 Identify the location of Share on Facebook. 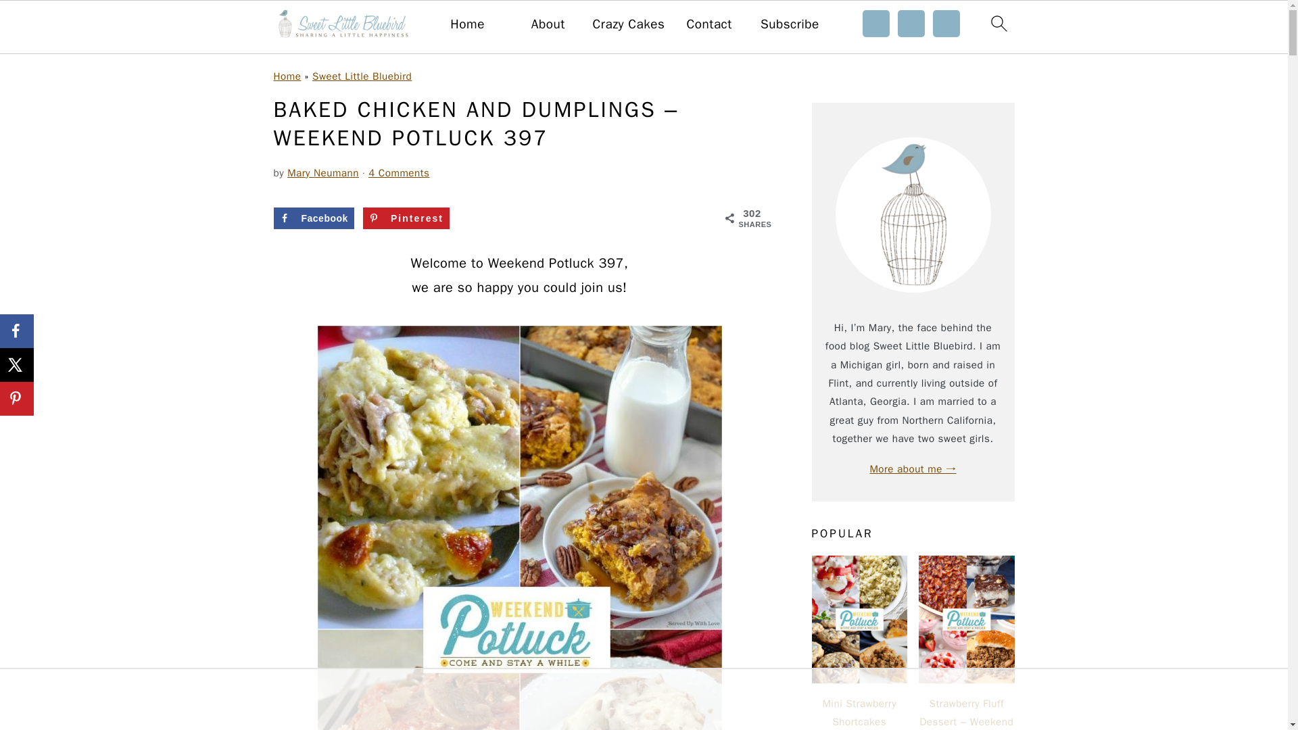
(312, 218).